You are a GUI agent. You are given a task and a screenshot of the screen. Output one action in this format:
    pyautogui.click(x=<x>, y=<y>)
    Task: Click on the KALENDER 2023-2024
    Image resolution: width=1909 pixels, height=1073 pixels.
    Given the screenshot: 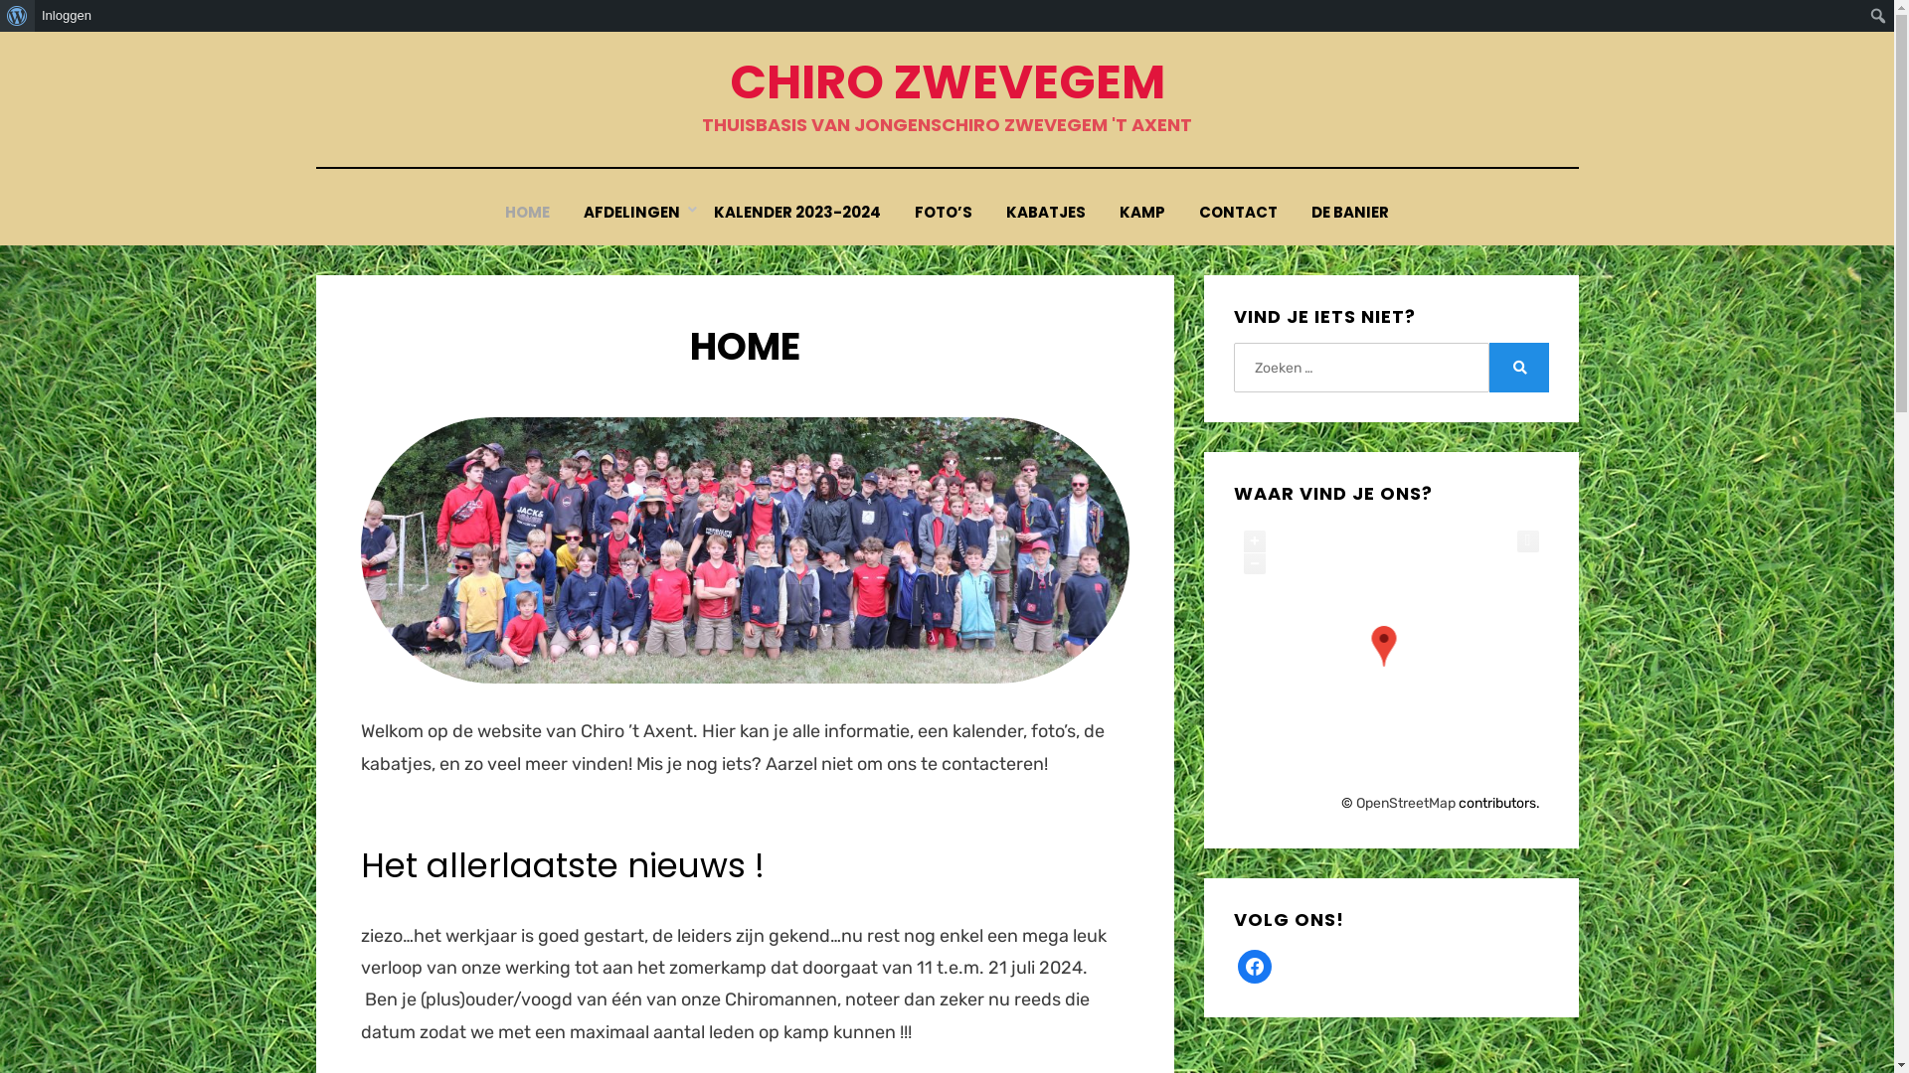 What is the action you would take?
    pyautogui.click(x=797, y=213)
    